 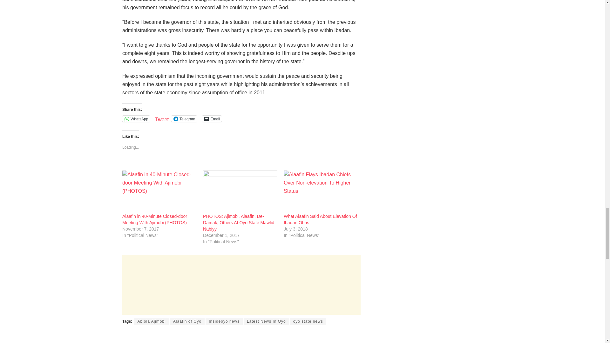 I want to click on What Alaafin Said About Elevation Of Ibadan Obas, so click(x=321, y=192).